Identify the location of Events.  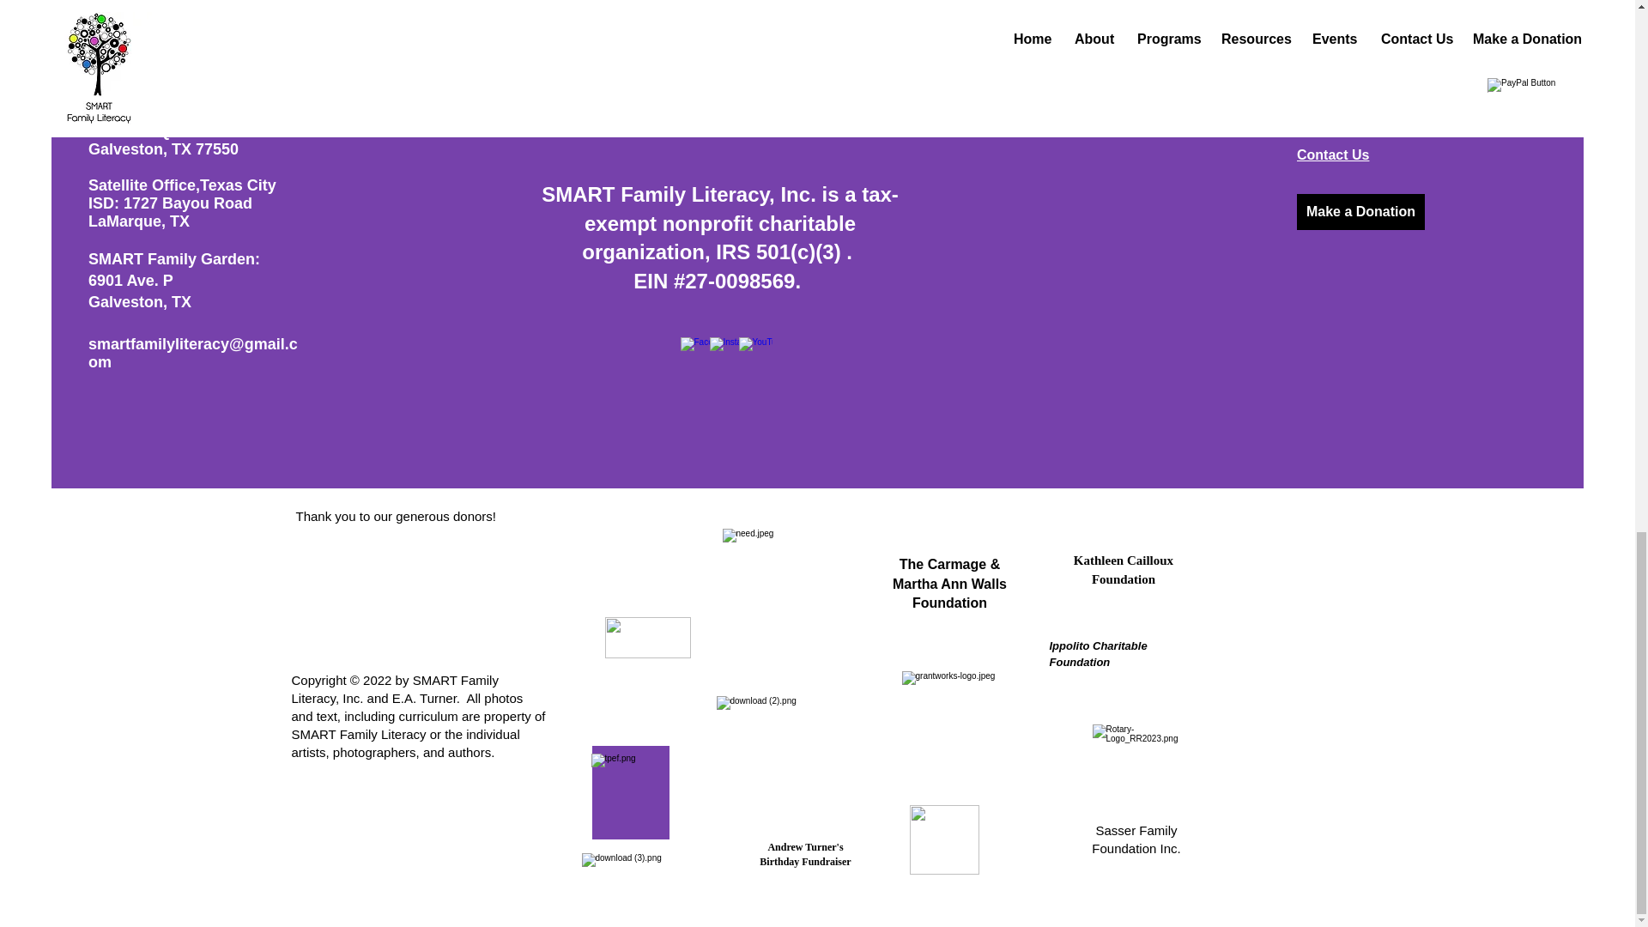
(1318, 127).